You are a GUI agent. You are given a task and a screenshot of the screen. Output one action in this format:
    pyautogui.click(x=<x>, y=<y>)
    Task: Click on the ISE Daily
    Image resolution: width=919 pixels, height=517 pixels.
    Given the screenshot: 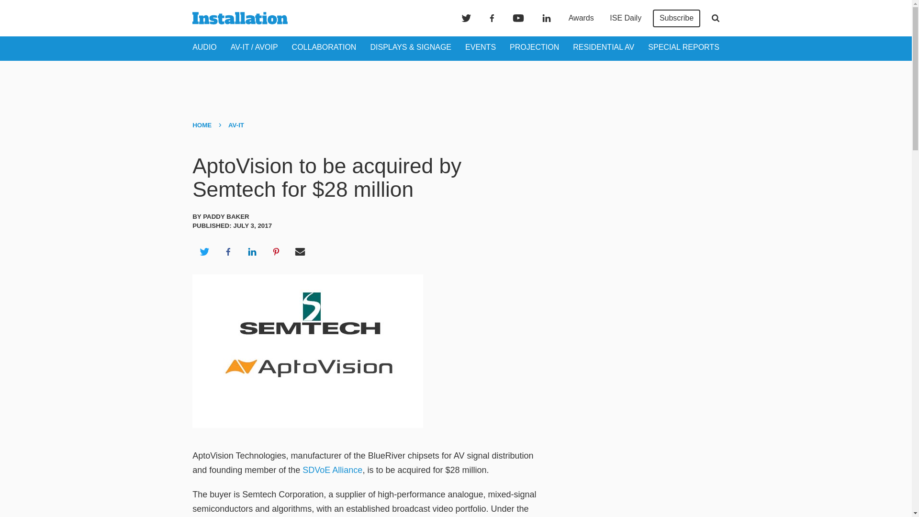 What is the action you would take?
    pyautogui.click(x=625, y=18)
    